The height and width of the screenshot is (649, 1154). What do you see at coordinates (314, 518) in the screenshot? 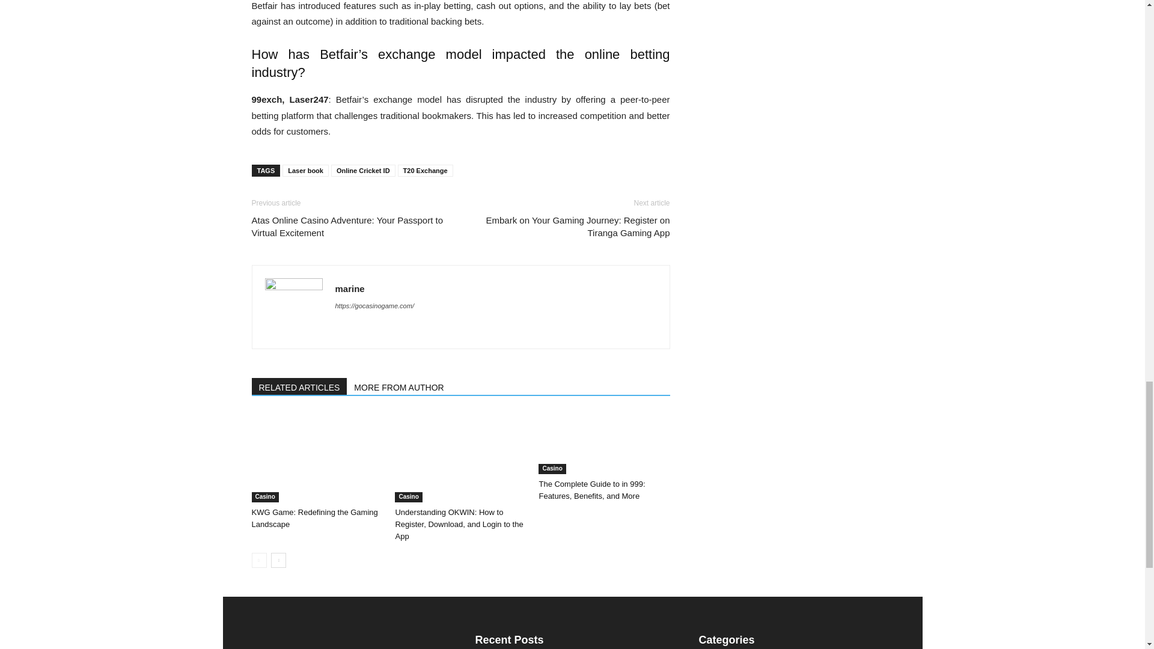
I see `KWG Game: Redefining the Gaming Landscape` at bounding box center [314, 518].